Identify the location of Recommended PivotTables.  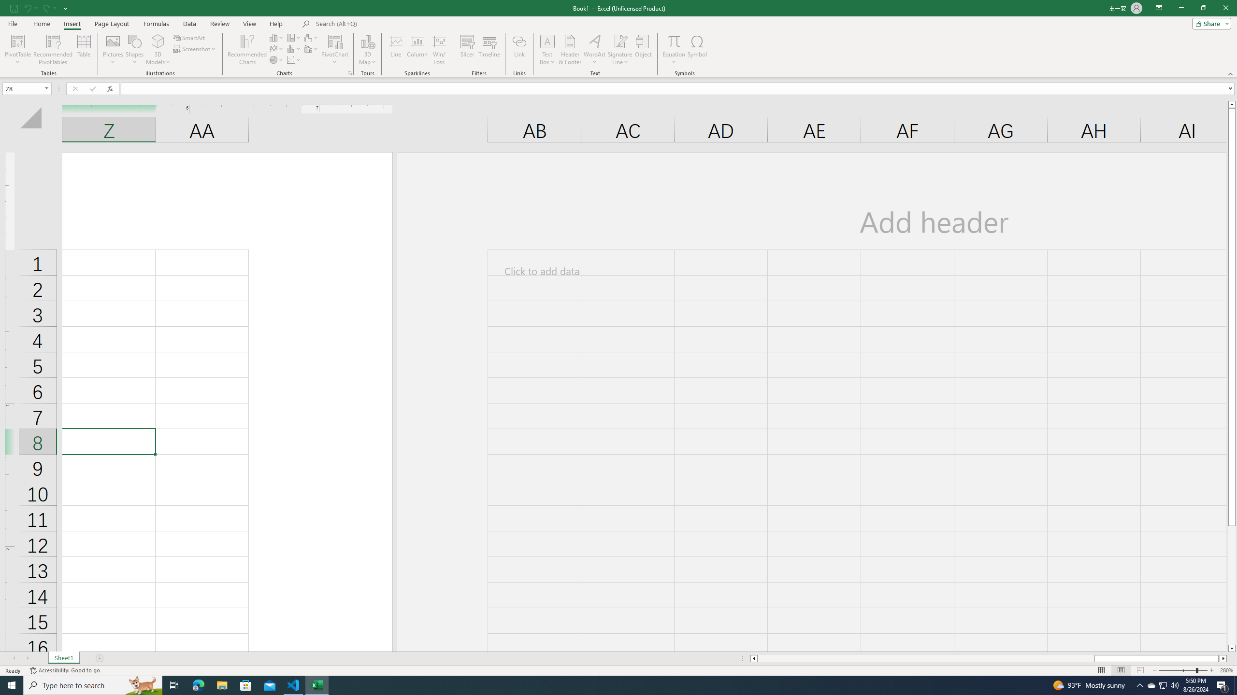
(53, 50).